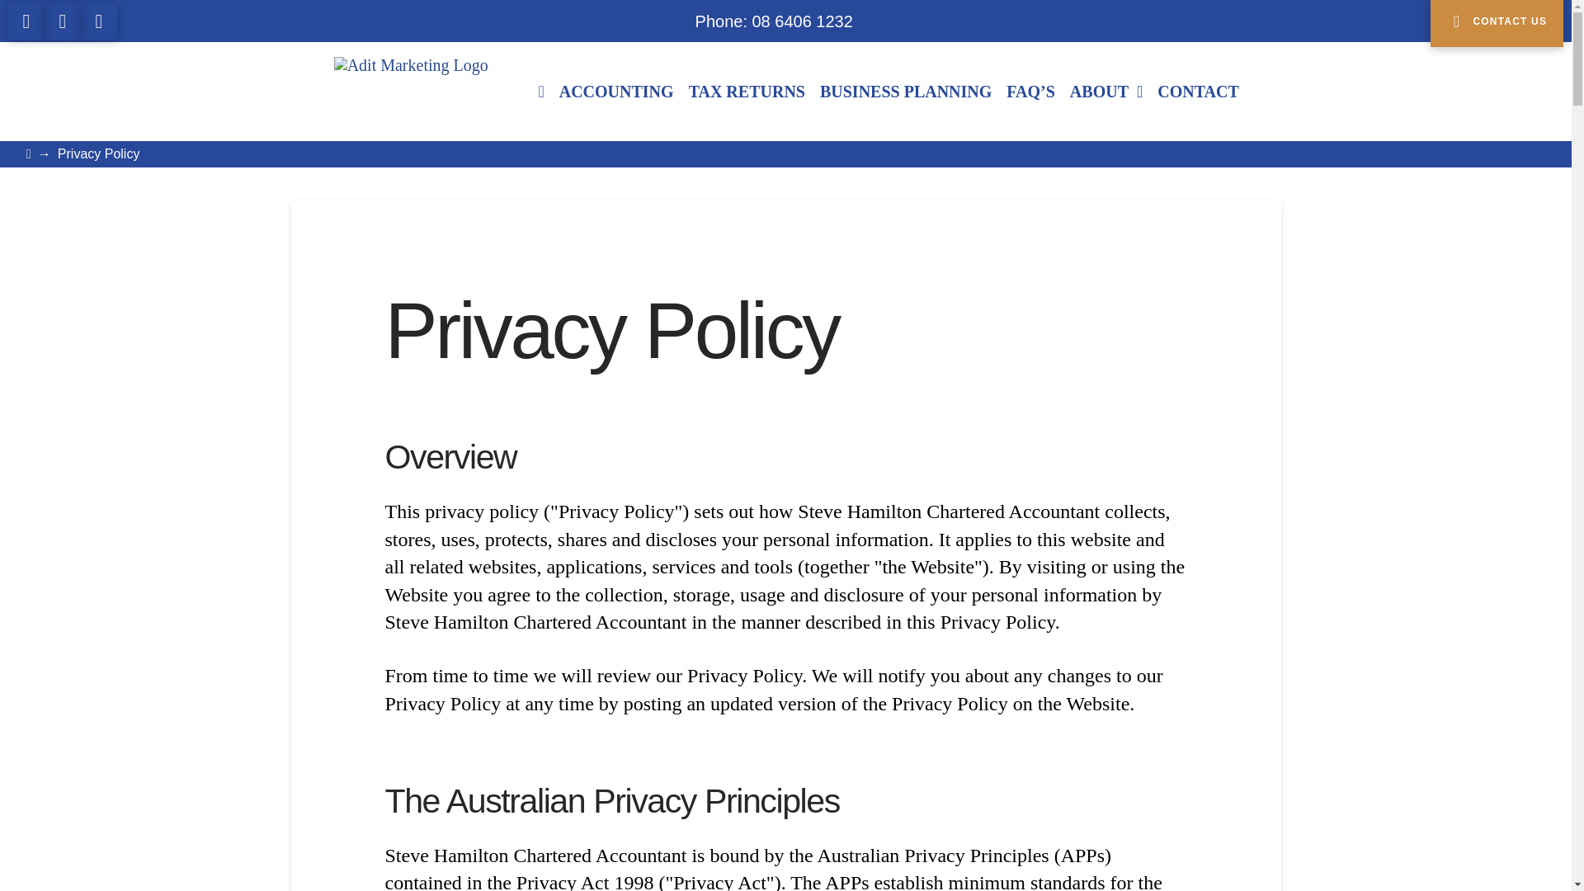 The image size is (1584, 891). What do you see at coordinates (99, 154) in the screenshot?
I see `You Are Here` at bounding box center [99, 154].